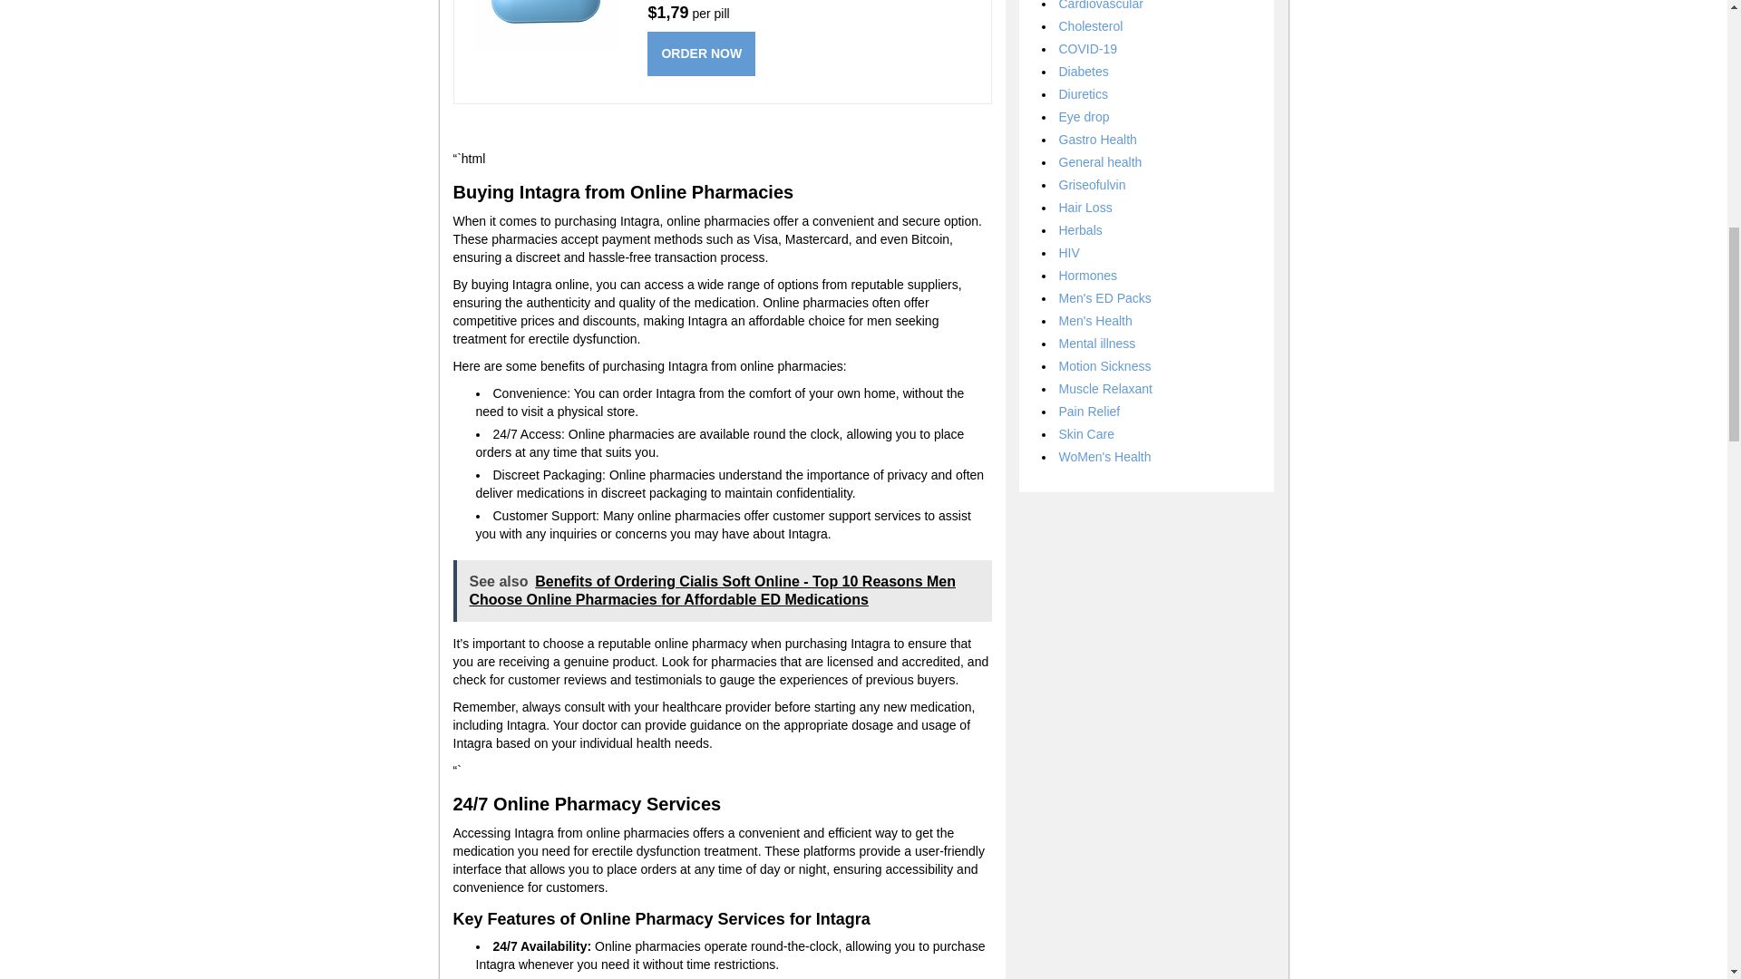 This screenshot has height=979, width=1741. I want to click on COVID-19, so click(1088, 49).